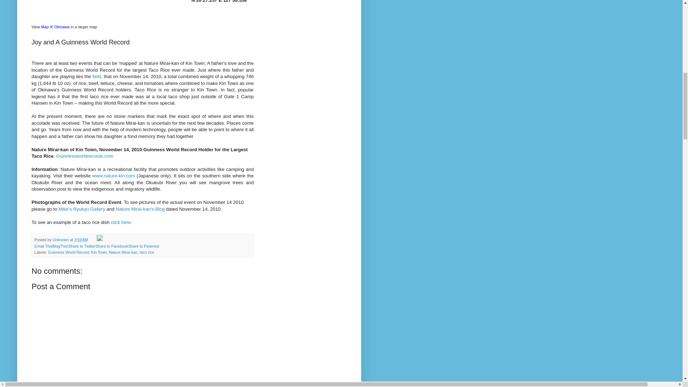 The image size is (688, 387). I want to click on author profile, so click(61, 240).